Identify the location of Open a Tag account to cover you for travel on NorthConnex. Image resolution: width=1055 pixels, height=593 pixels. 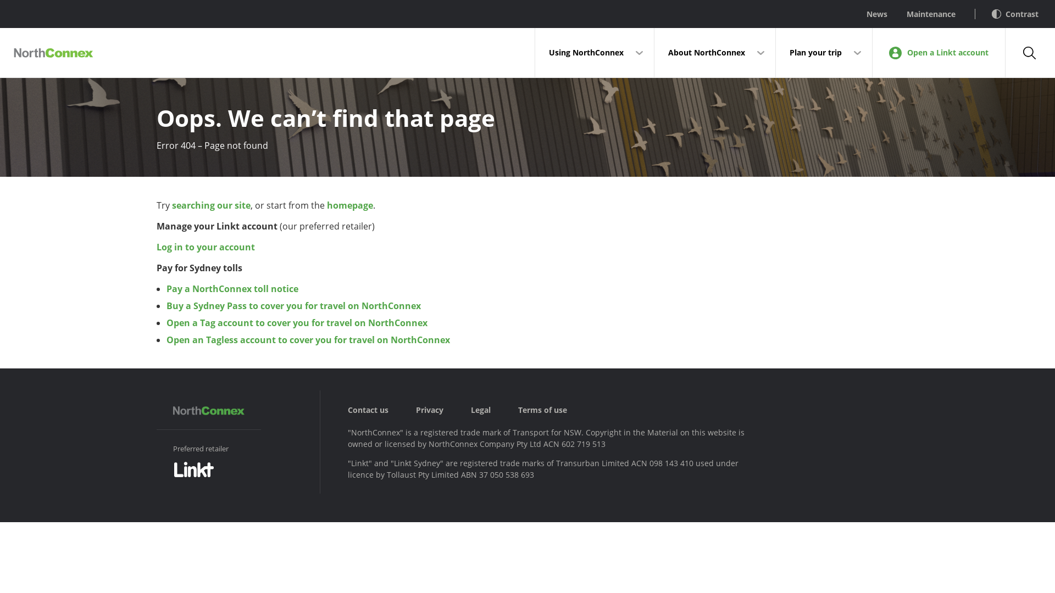
(297, 323).